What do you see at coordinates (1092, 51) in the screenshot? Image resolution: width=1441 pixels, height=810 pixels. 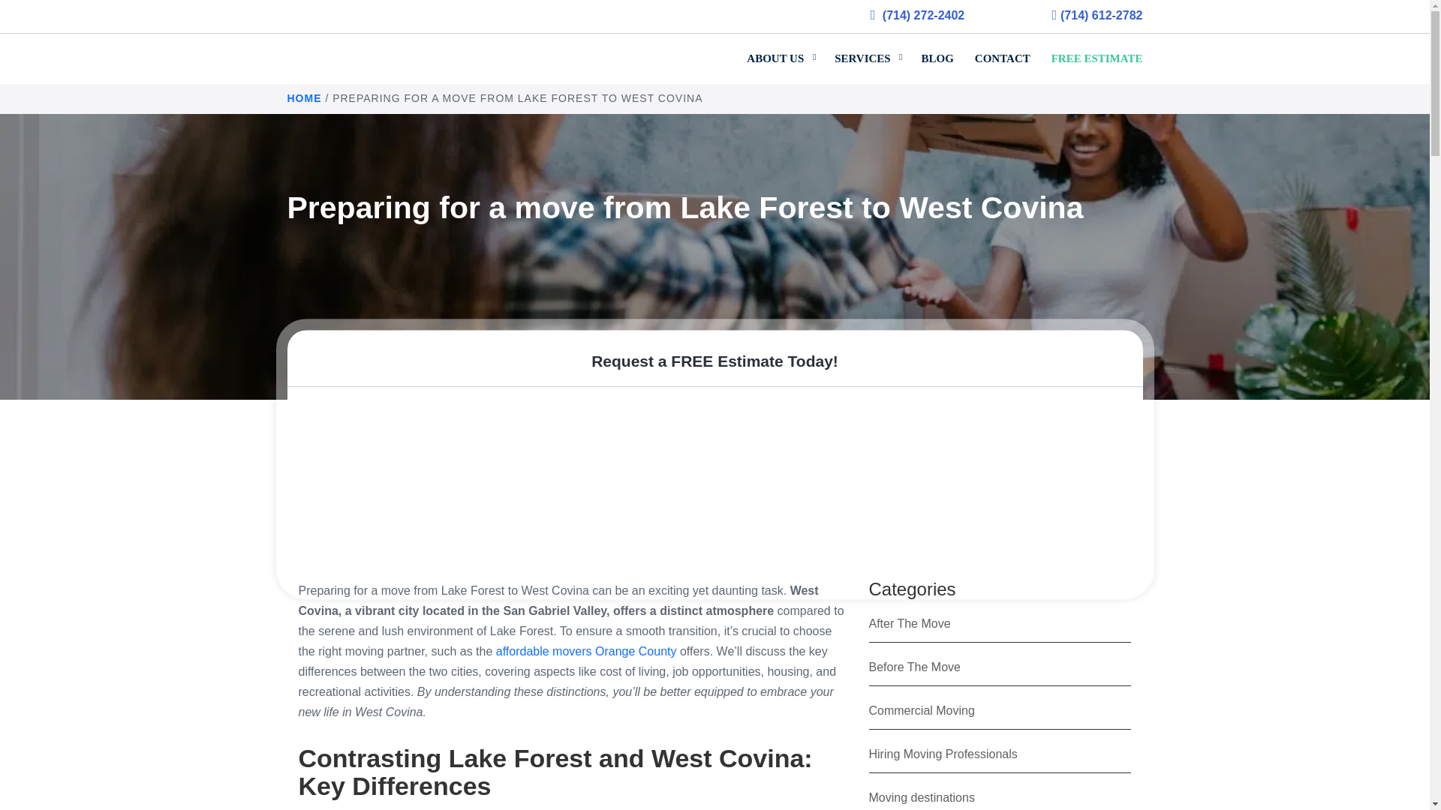 I see `FREE ESTIMATE` at bounding box center [1092, 51].